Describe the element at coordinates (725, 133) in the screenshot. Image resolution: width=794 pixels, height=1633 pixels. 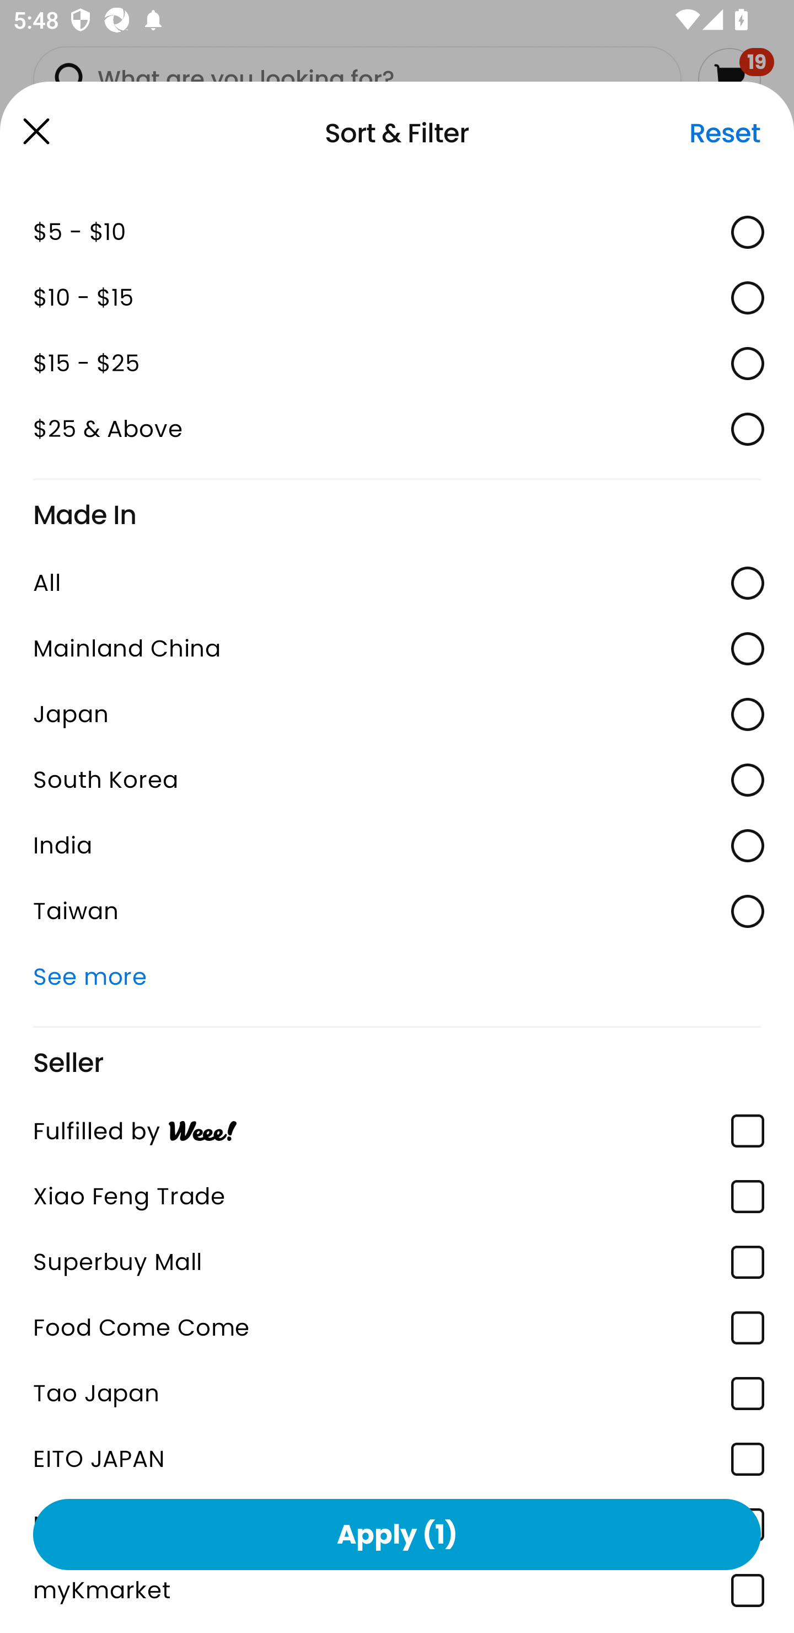
I see `Reset` at that location.